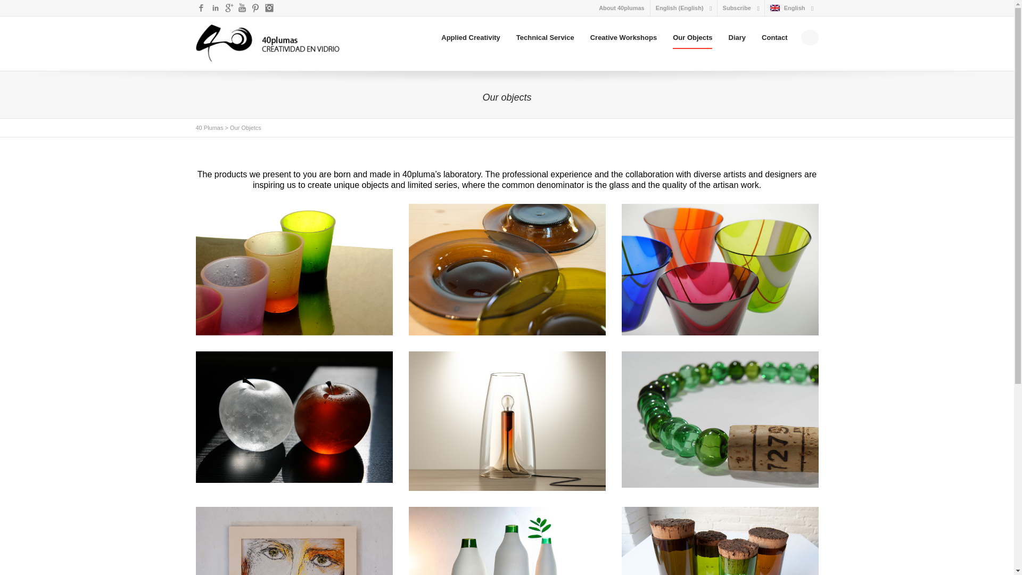 The image size is (1022, 575). What do you see at coordinates (774, 38) in the screenshot?
I see `Contact` at bounding box center [774, 38].